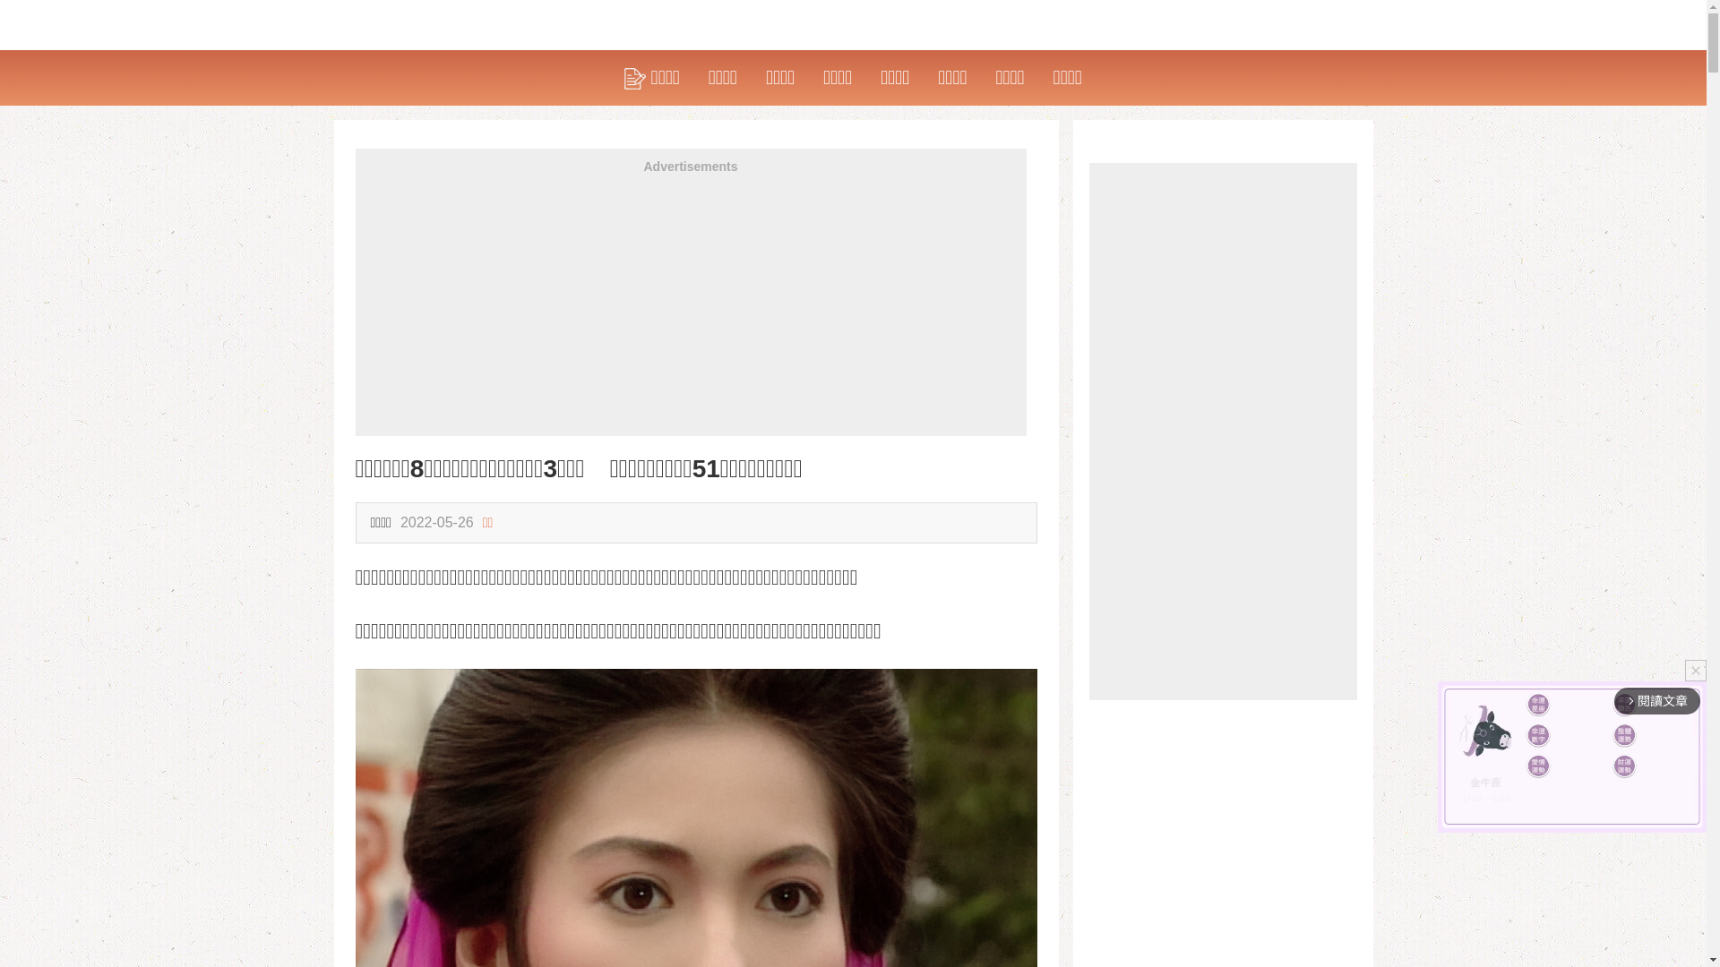  What do you see at coordinates (1224, 432) in the screenshot?
I see `Advertisement` at bounding box center [1224, 432].